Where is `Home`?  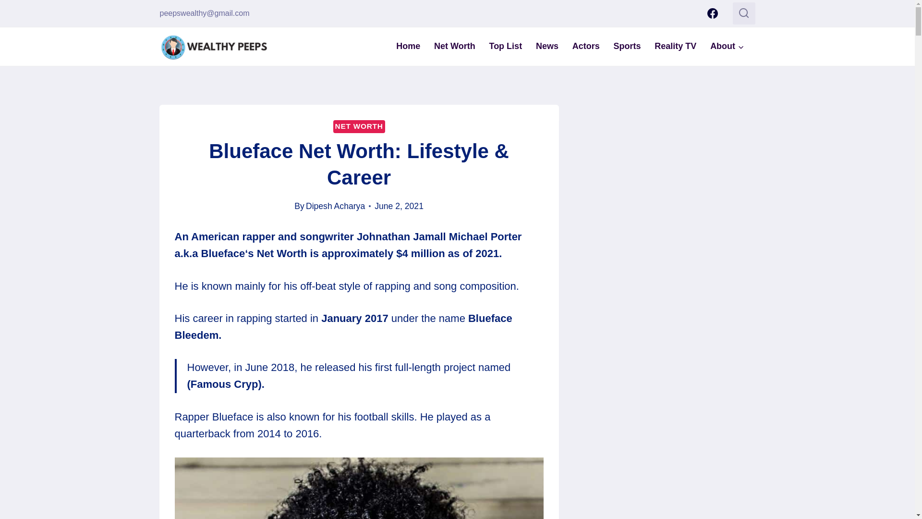
Home is located at coordinates (408, 46).